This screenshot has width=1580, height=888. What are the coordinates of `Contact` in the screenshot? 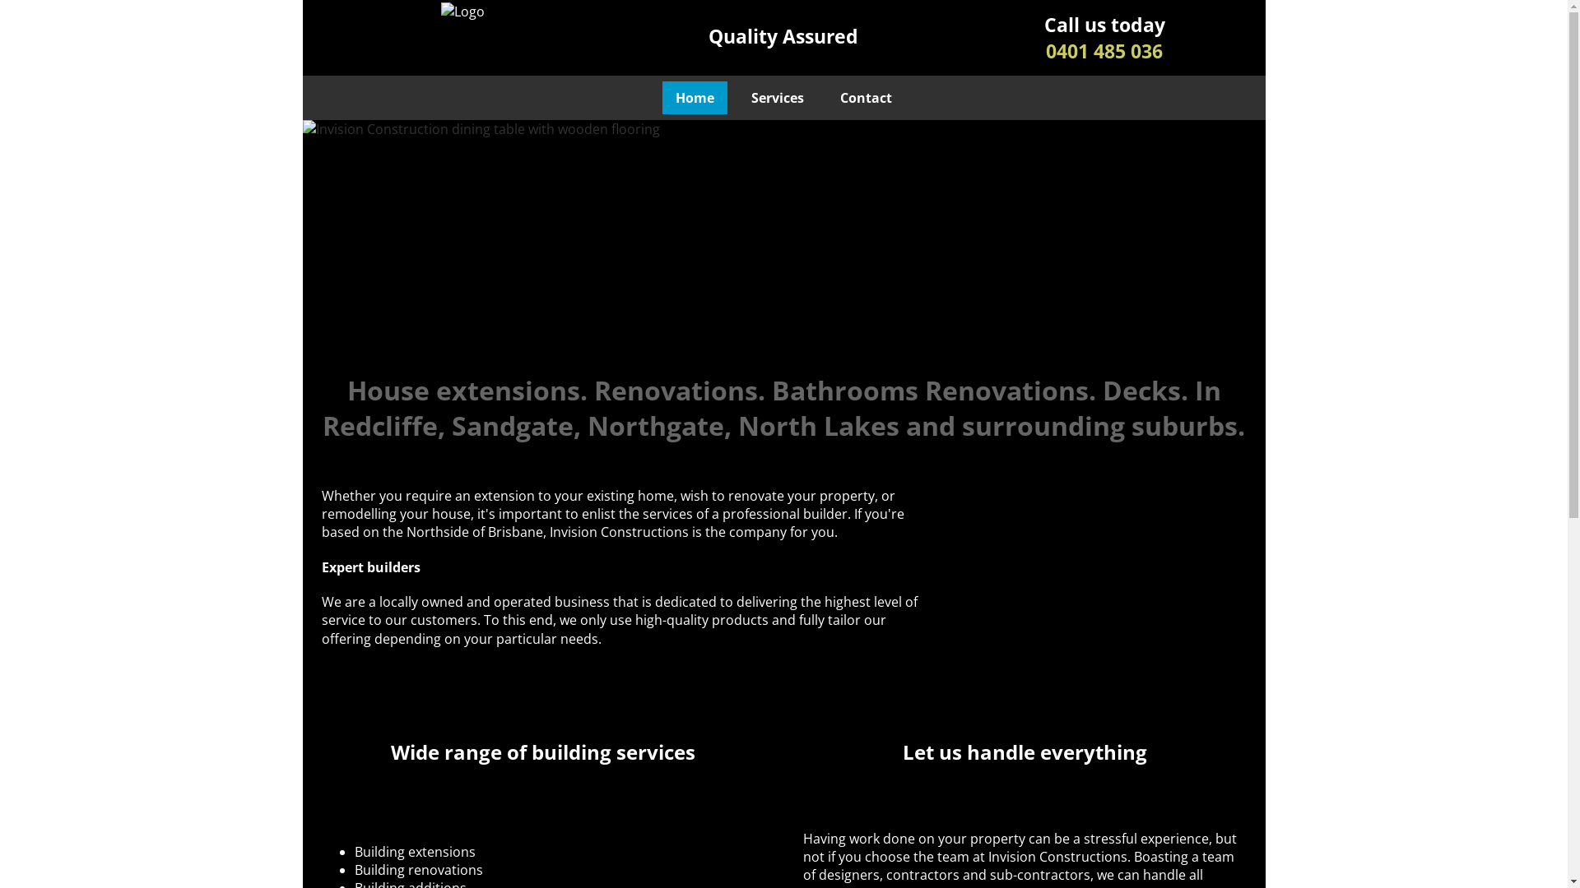 It's located at (866, 99).